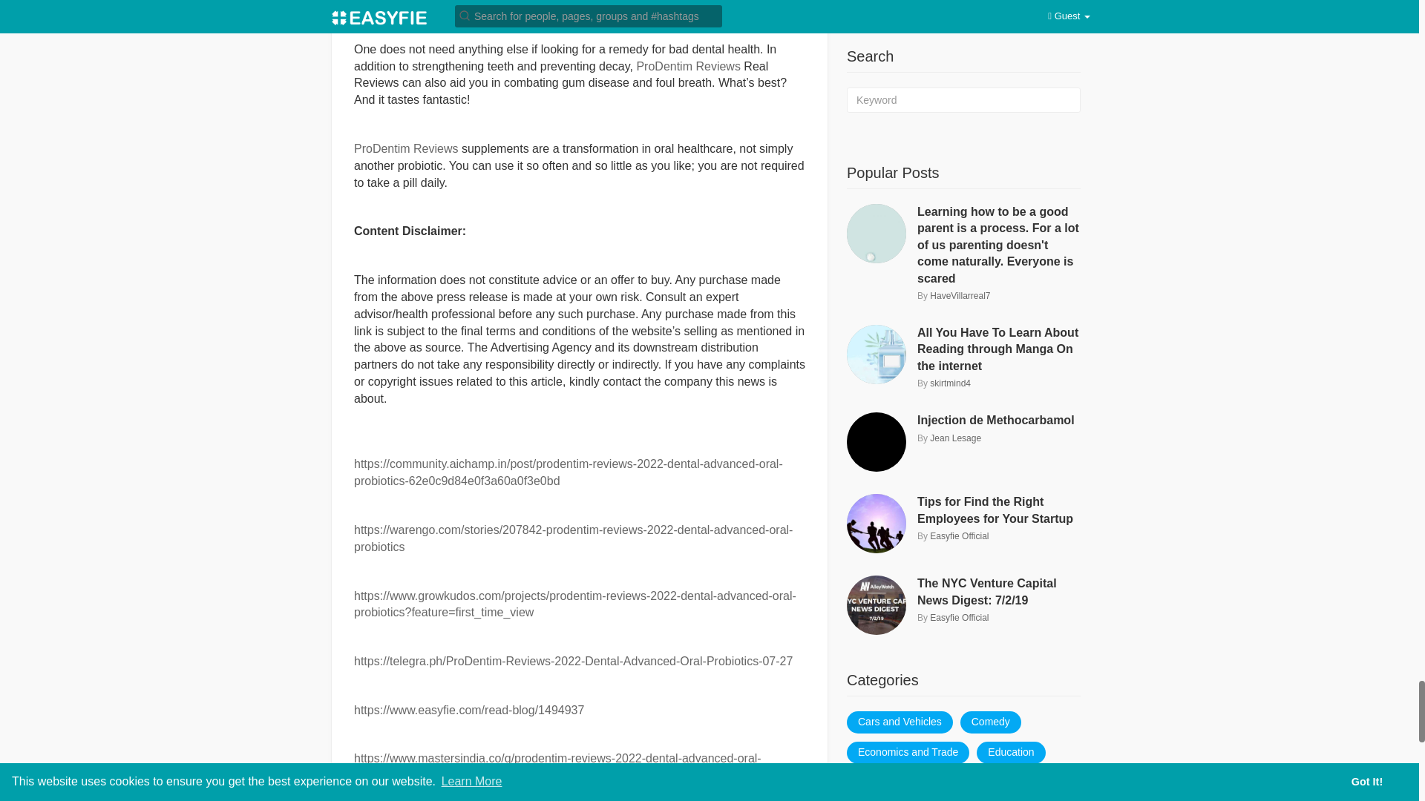 The width and height of the screenshot is (1425, 801). Describe the element at coordinates (687, 67) in the screenshot. I see `ProDentim Reviews` at that location.